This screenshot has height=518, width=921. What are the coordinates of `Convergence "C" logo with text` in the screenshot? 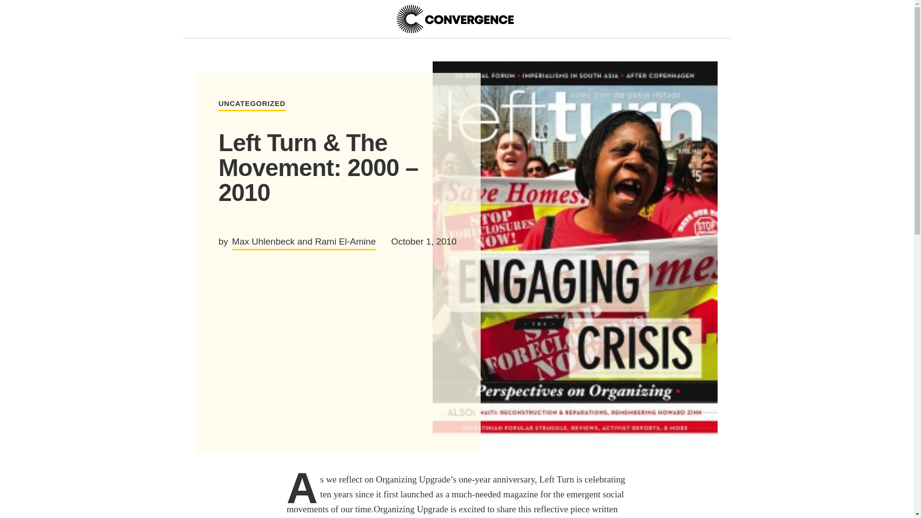 It's located at (454, 19).